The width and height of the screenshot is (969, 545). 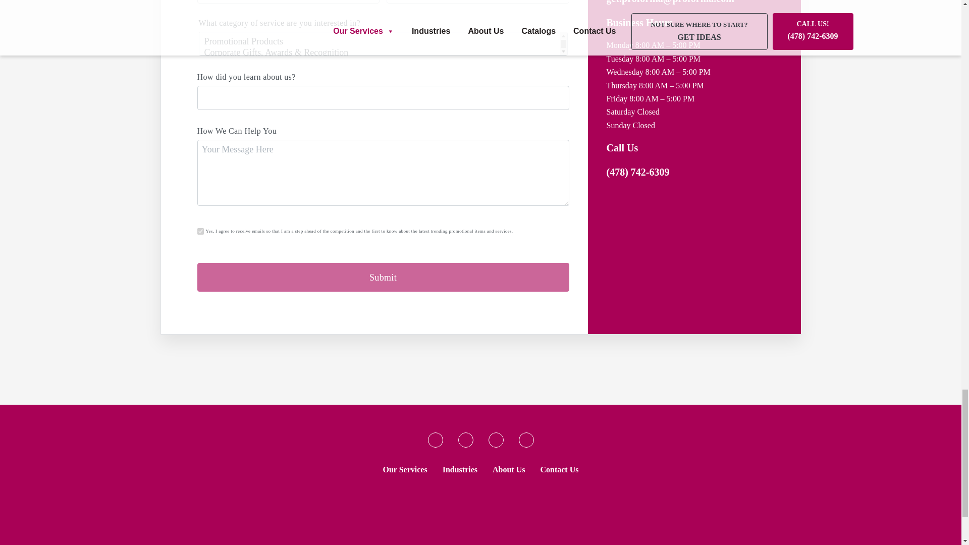 What do you see at coordinates (559, 469) in the screenshot?
I see `Contact Us` at bounding box center [559, 469].